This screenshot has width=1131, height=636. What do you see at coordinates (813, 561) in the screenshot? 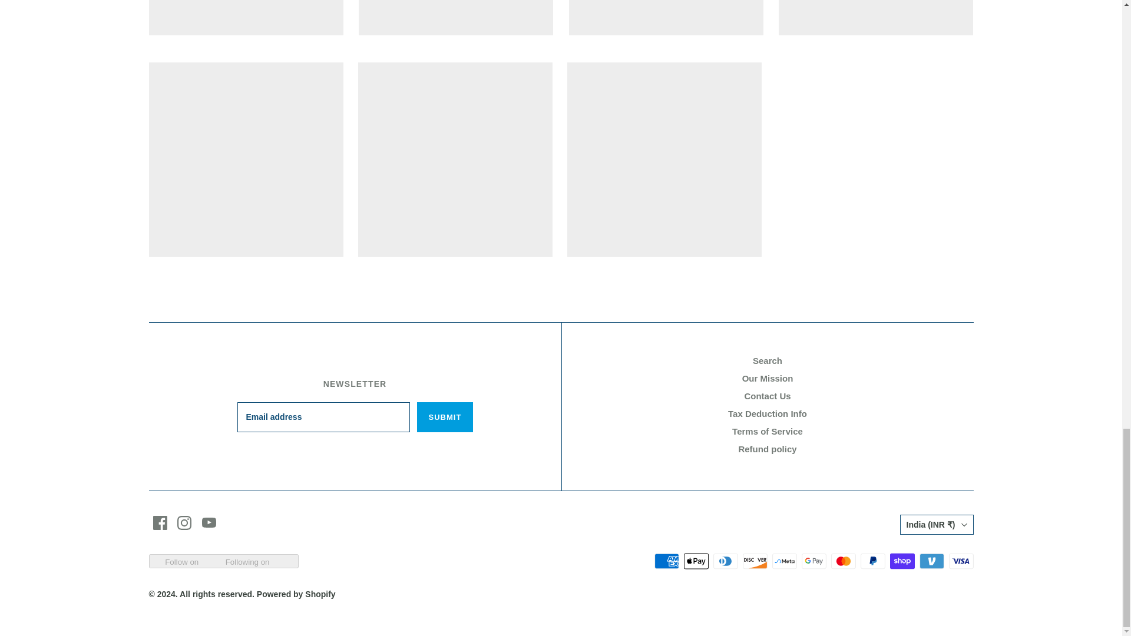
I see `Google Pay` at bounding box center [813, 561].